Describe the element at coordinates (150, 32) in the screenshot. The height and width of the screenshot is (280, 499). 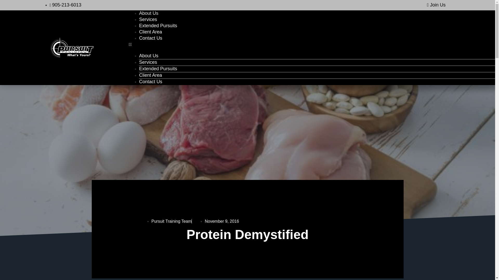
I see `Client Area` at that location.